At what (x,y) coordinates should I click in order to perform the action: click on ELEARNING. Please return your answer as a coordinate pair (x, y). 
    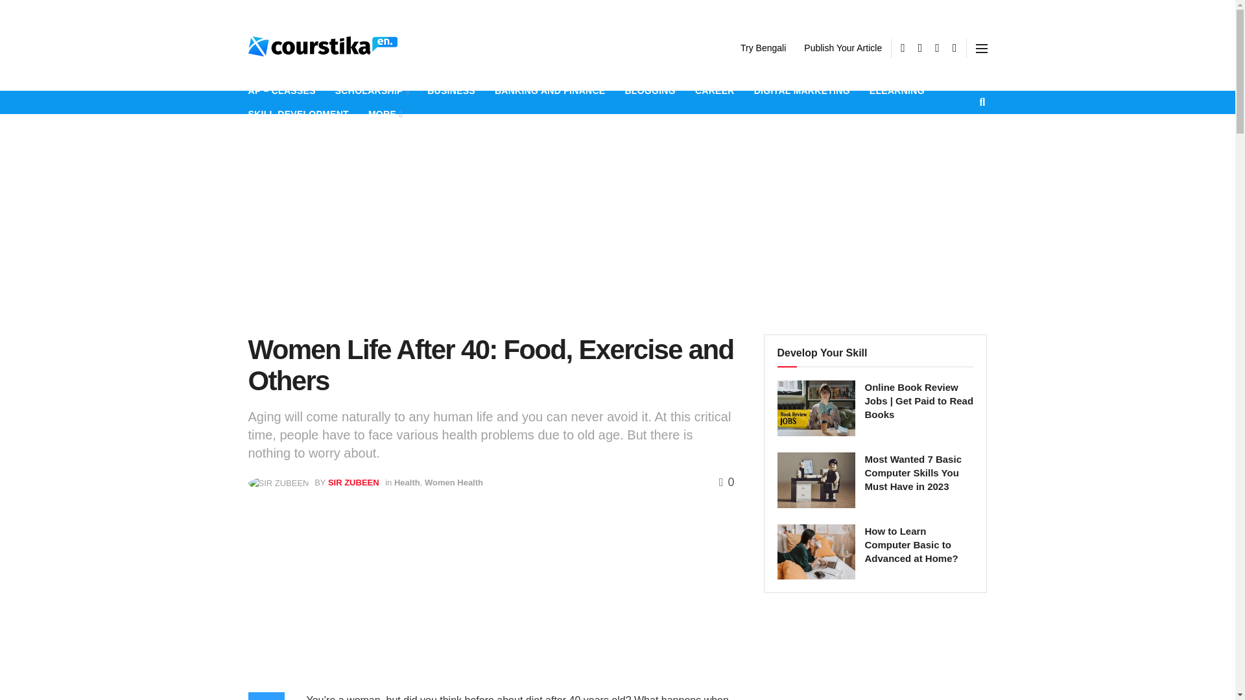
    Looking at the image, I should click on (897, 91).